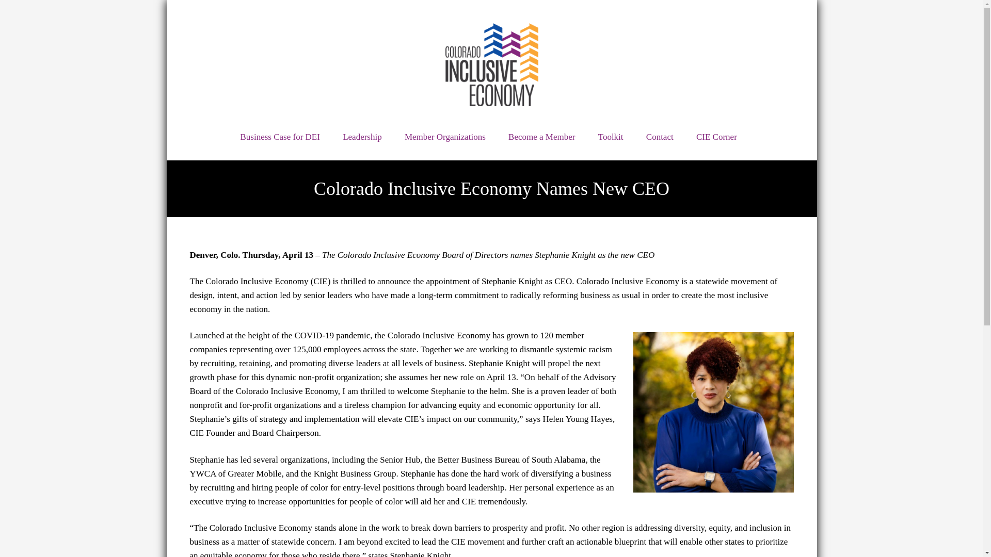  I want to click on Contact, so click(660, 137).